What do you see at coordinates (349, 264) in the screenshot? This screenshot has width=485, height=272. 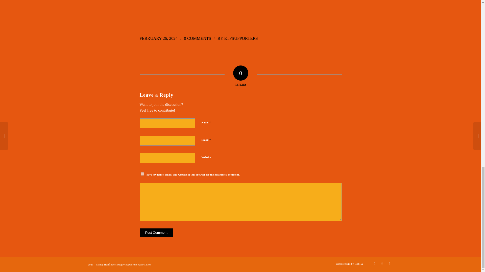 I see `Website built by WebFX` at bounding box center [349, 264].